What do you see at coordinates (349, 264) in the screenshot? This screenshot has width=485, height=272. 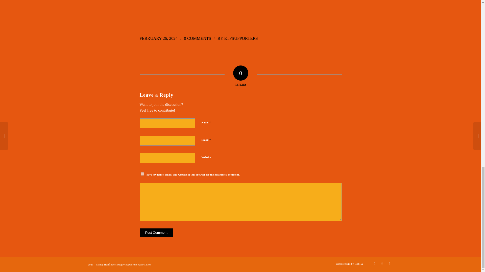 I see `Website built by WebFX` at bounding box center [349, 264].